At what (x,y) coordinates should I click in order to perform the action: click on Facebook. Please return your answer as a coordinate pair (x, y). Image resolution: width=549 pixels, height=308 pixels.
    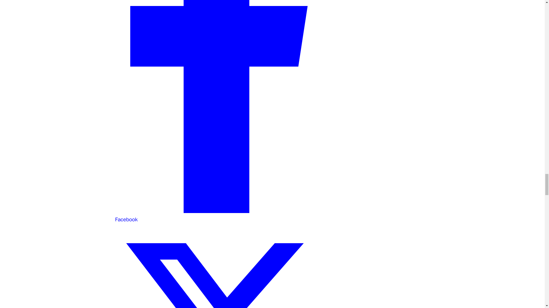
    Looking at the image, I should click on (220, 215).